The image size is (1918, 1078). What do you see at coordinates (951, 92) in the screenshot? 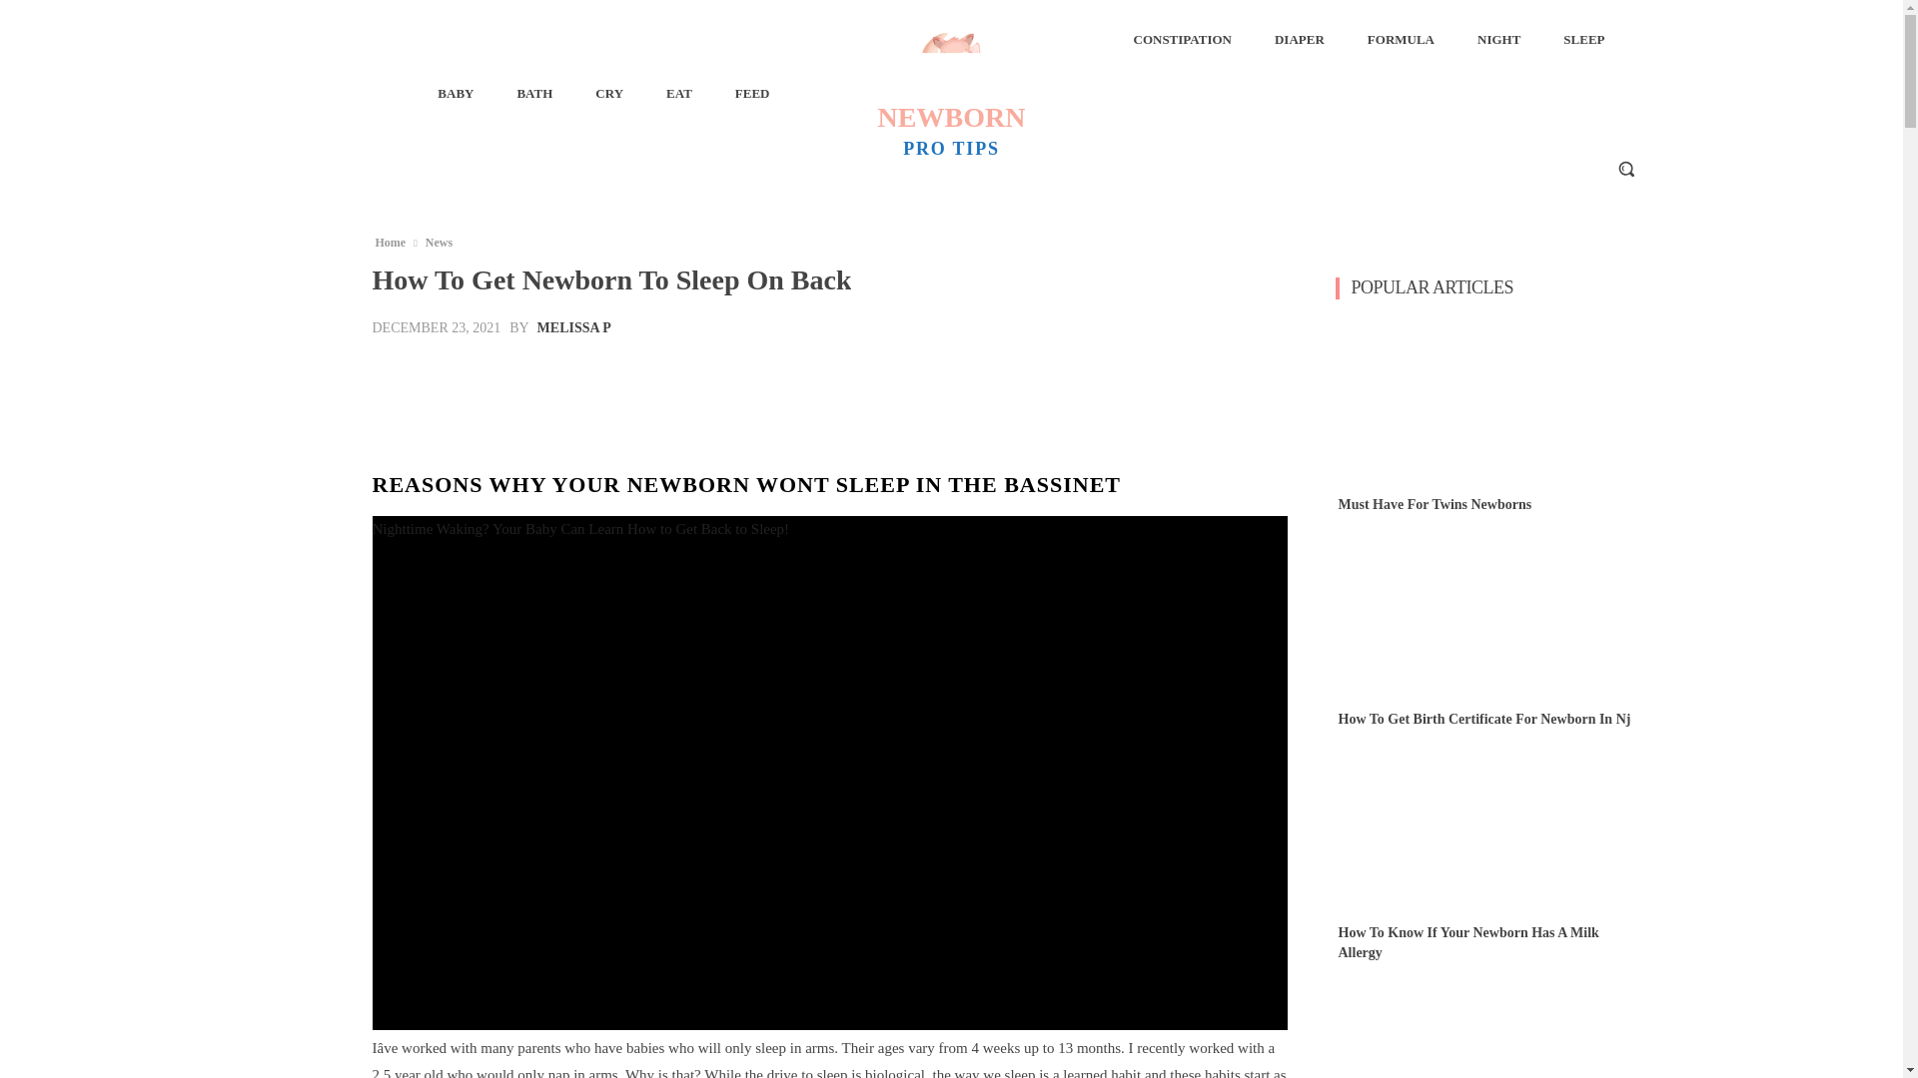
I see `Home` at bounding box center [951, 92].